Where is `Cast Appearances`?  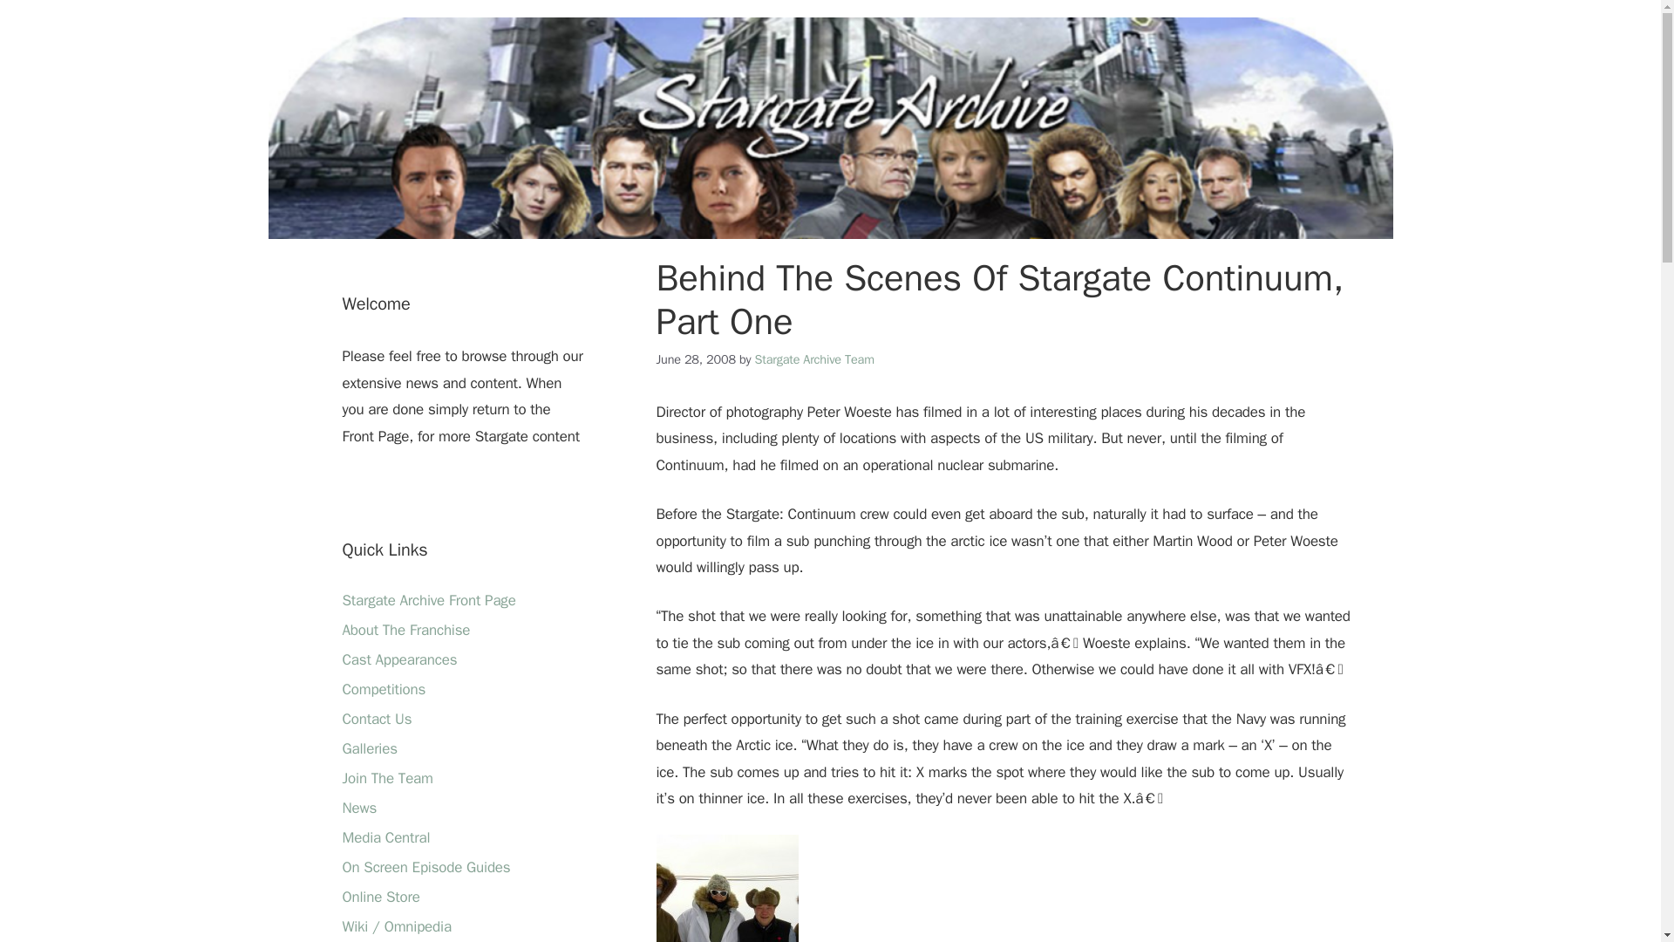 Cast Appearances is located at coordinates (399, 659).